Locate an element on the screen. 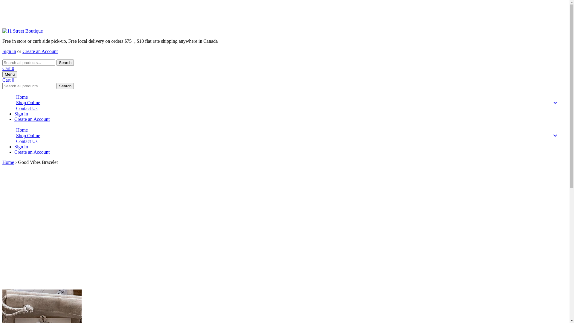  Search is located at coordinates (65, 86).